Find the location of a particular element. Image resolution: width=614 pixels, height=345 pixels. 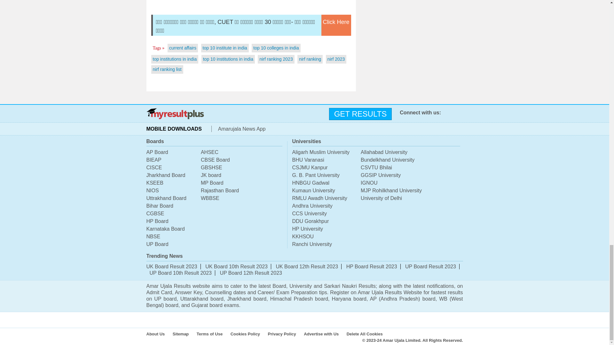

top 10 colleges in india is located at coordinates (276, 48).